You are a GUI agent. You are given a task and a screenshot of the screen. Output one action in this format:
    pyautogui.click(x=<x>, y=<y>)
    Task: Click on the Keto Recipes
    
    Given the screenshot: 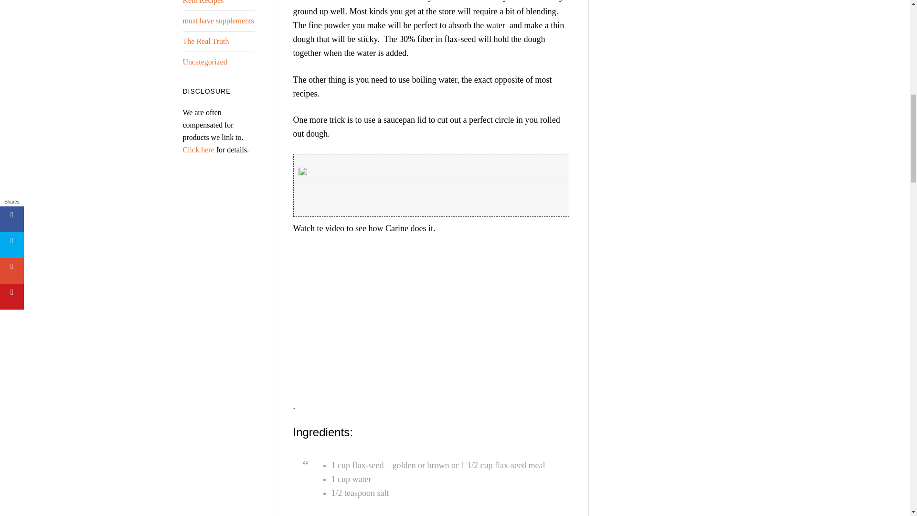 What is the action you would take?
    pyautogui.click(x=203, y=2)
    